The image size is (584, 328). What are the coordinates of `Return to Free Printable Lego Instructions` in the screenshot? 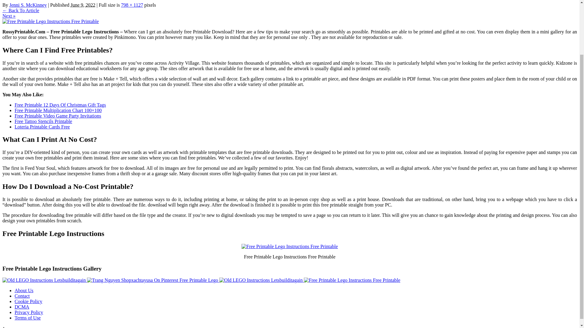 It's located at (21, 10).